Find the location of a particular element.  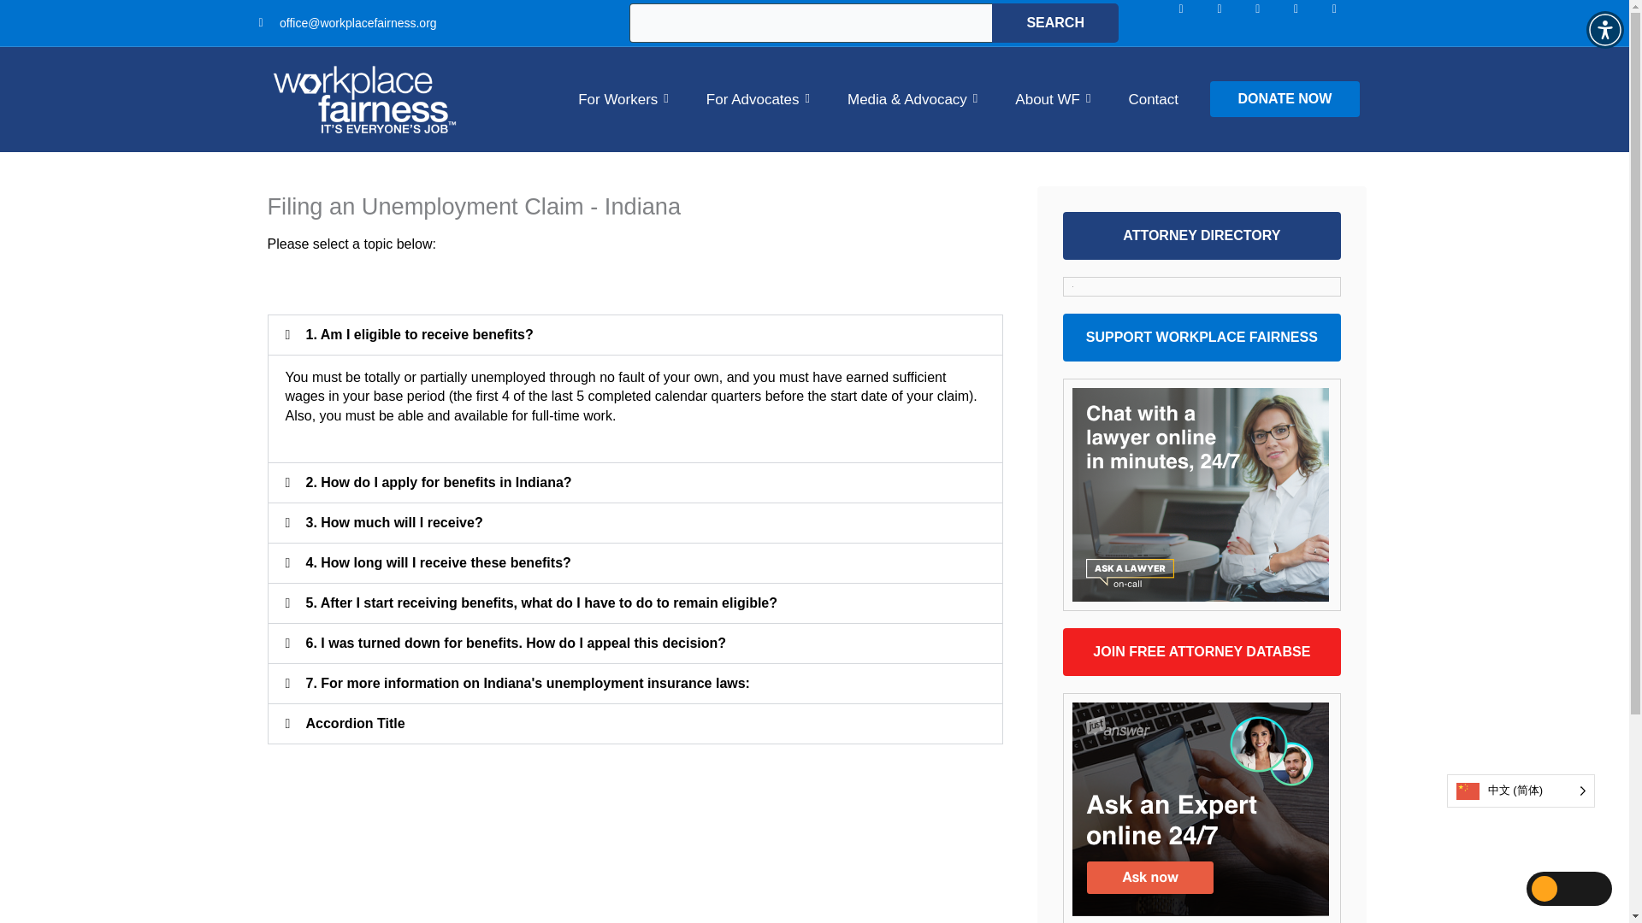

Accessibility Menu is located at coordinates (1604, 29).